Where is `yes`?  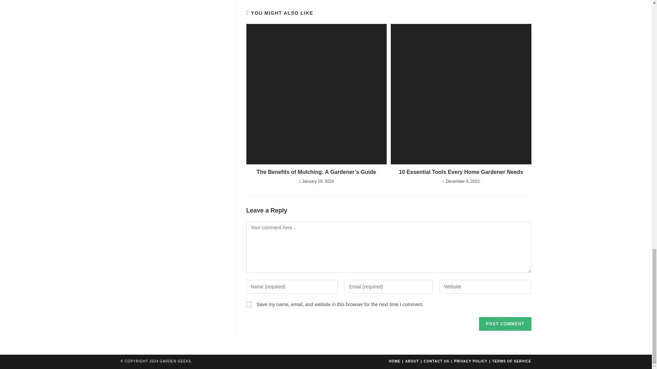 yes is located at coordinates (249, 304).